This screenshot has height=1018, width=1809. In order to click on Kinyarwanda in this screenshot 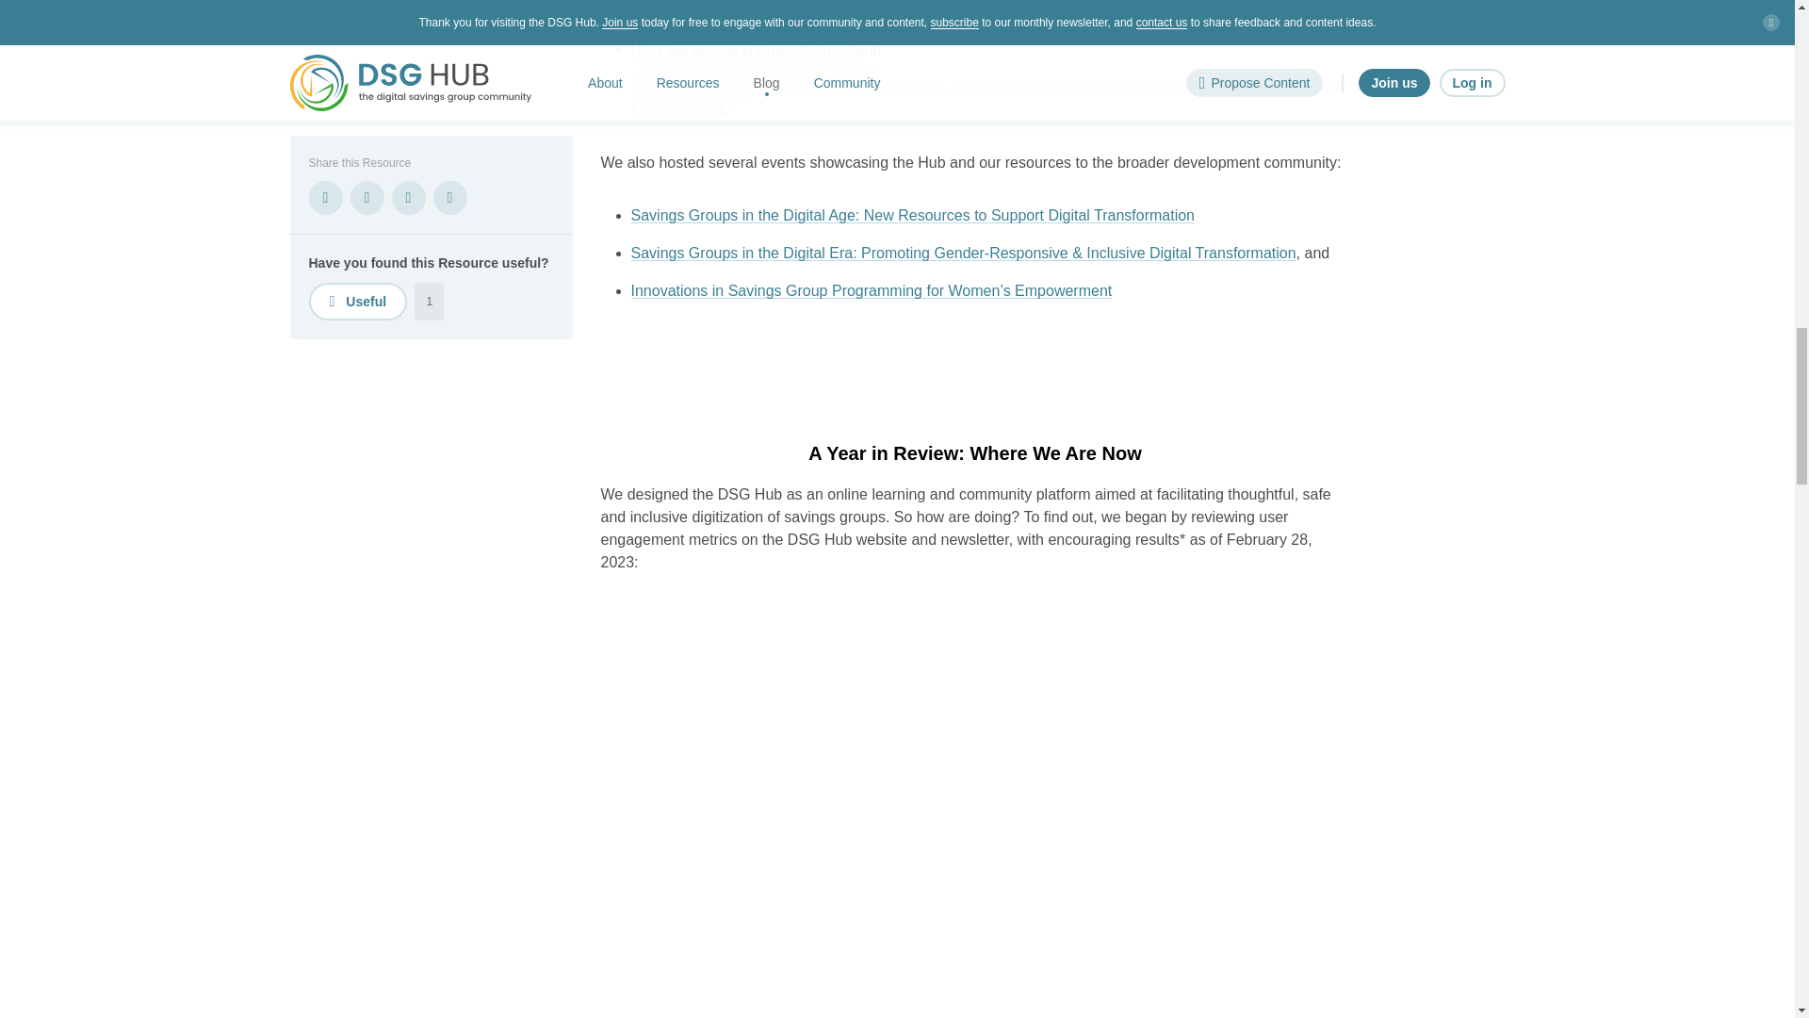, I will do `click(675, 109)`.